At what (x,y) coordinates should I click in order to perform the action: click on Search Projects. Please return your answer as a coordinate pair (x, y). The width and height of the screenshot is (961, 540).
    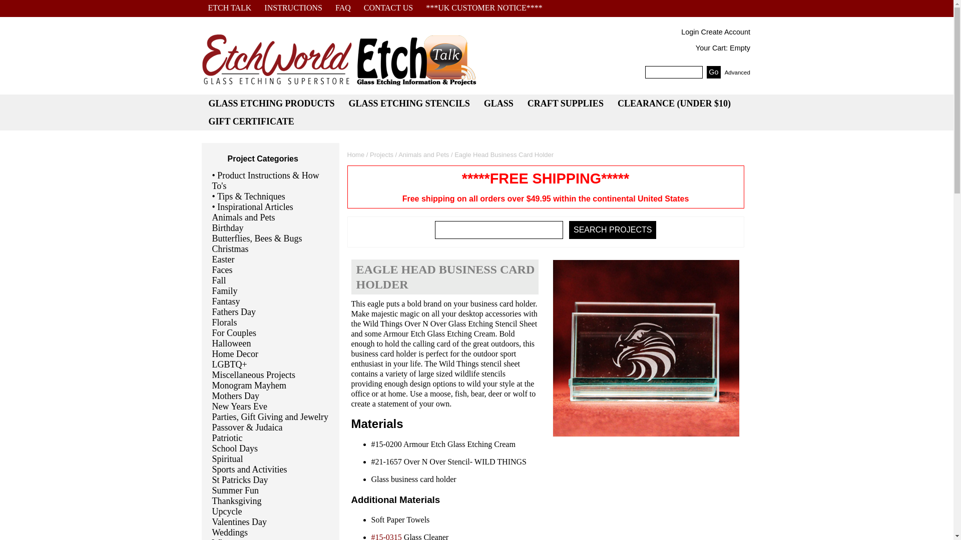
    Looking at the image, I should click on (613, 230).